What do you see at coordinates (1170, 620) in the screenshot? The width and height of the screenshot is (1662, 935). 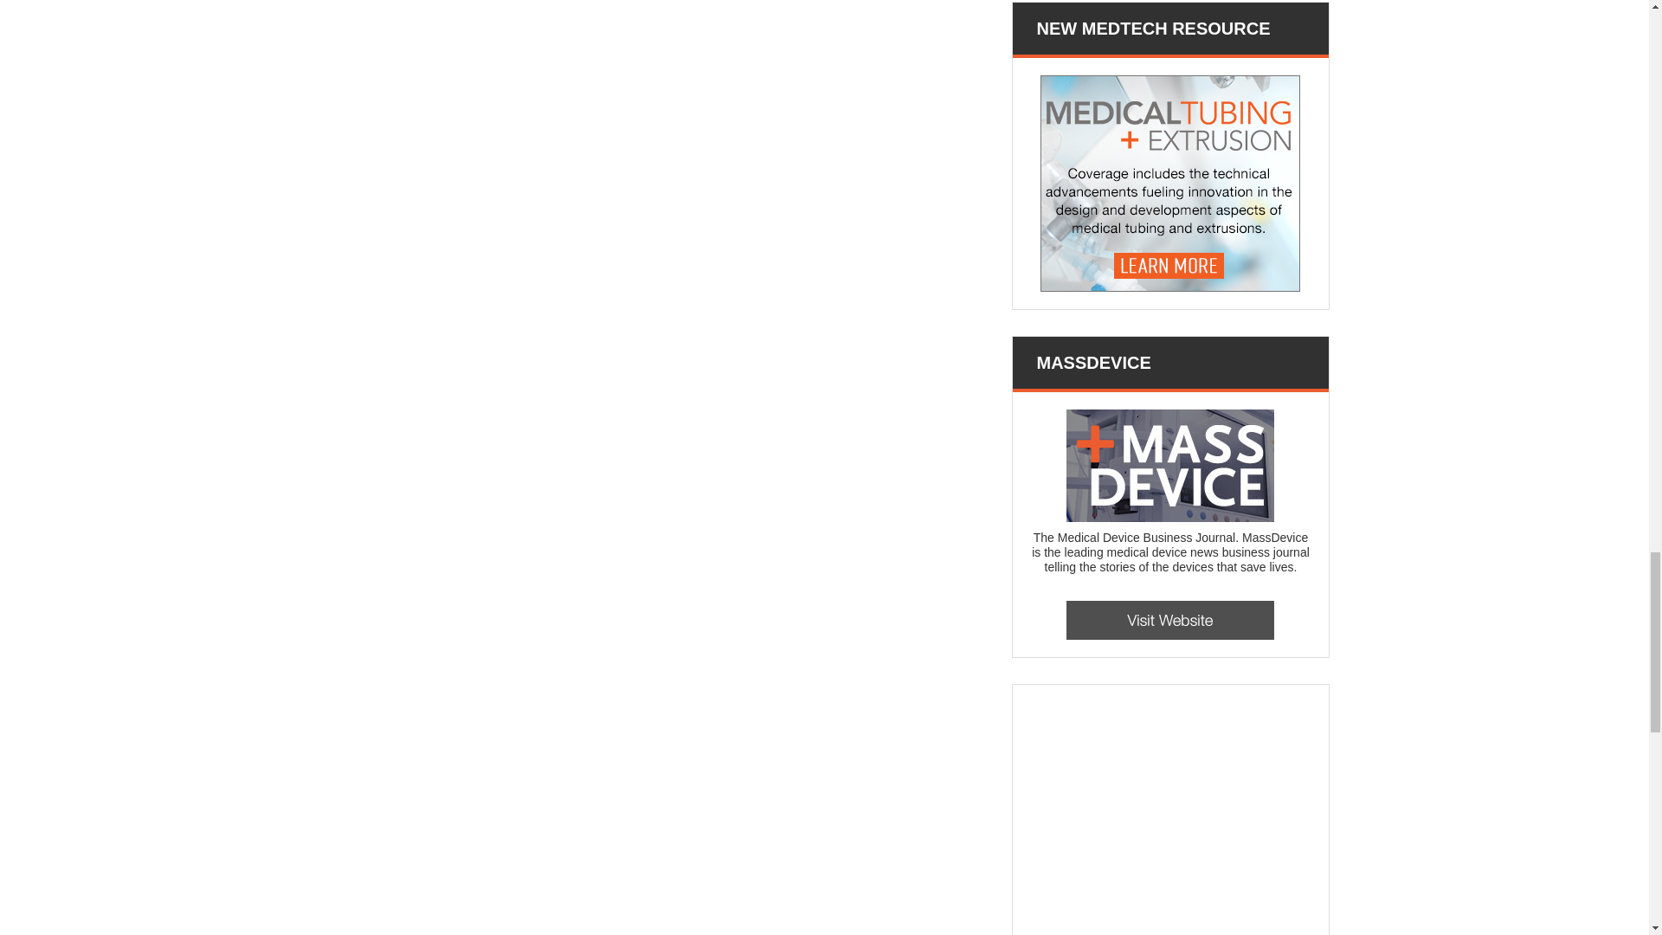 I see `Visit Website` at bounding box center [1170, 620].